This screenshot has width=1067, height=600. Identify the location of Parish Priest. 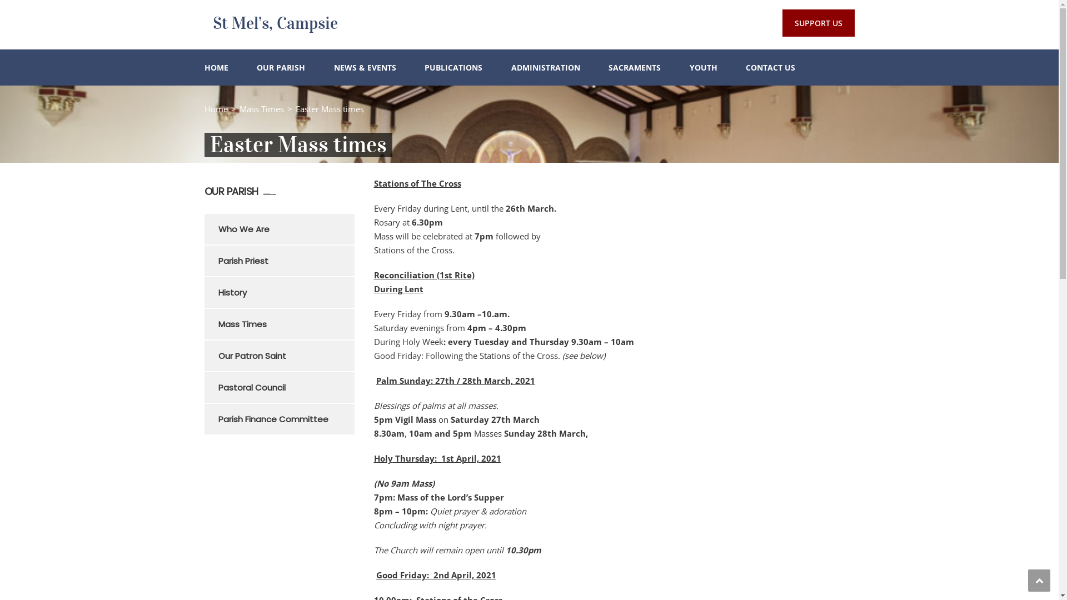
(286, 261).